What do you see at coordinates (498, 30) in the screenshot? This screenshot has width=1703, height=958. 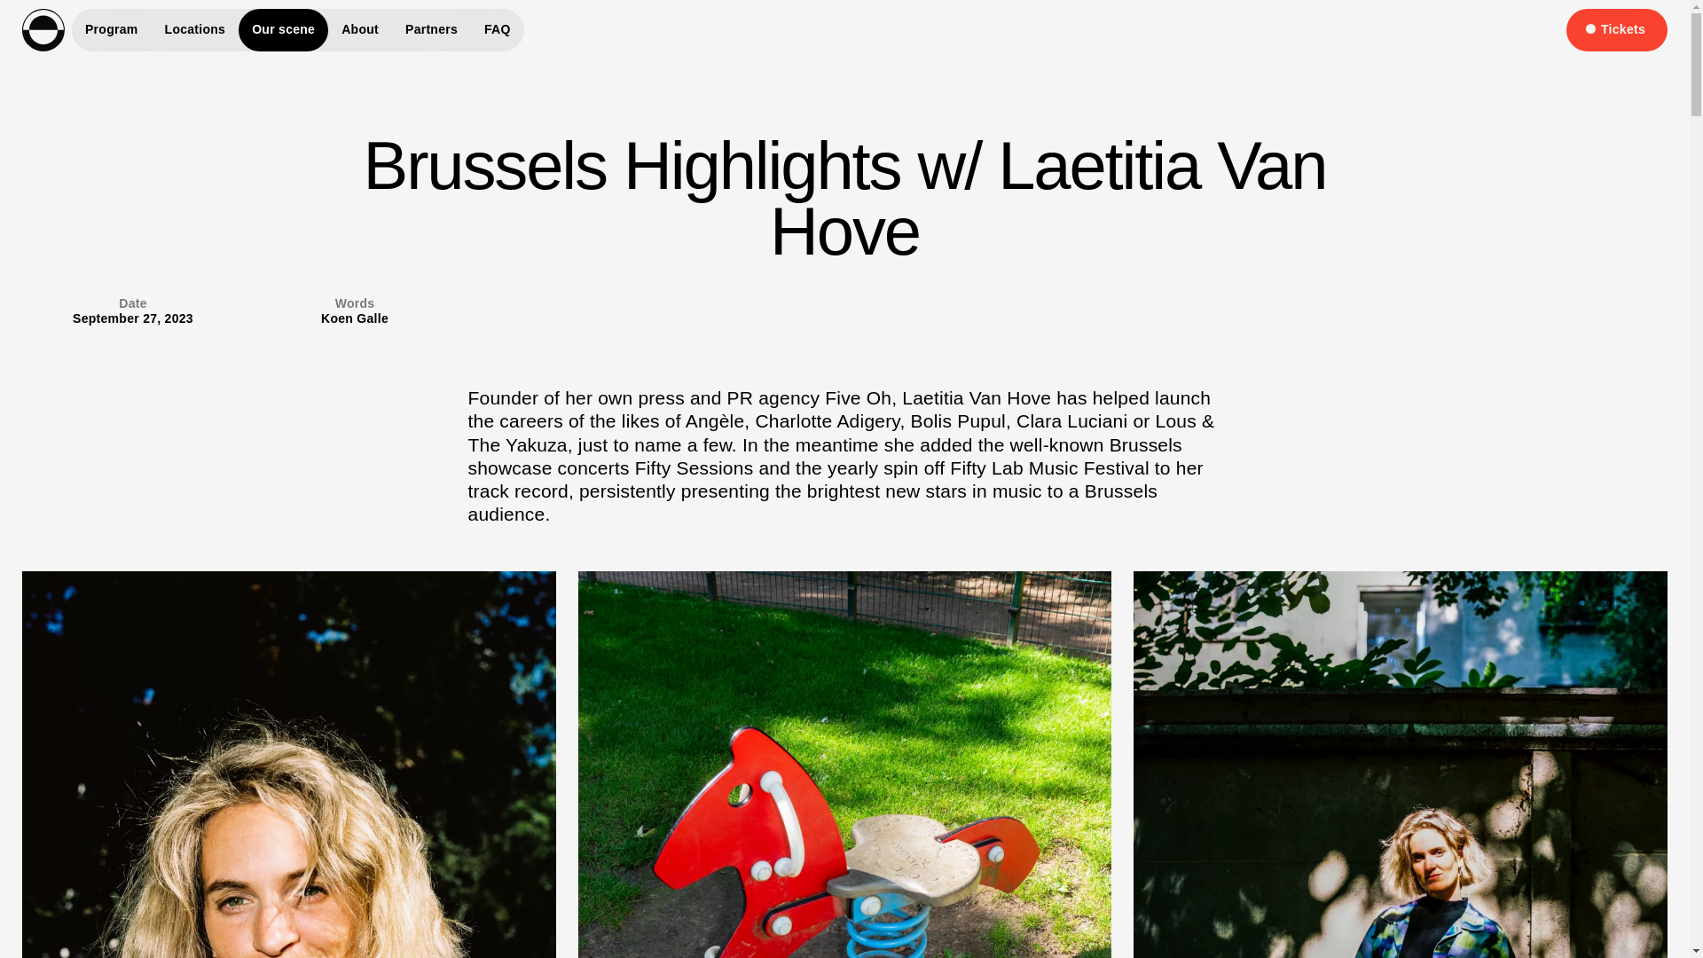 I see `FAQ` at bounding box center [498, 30].